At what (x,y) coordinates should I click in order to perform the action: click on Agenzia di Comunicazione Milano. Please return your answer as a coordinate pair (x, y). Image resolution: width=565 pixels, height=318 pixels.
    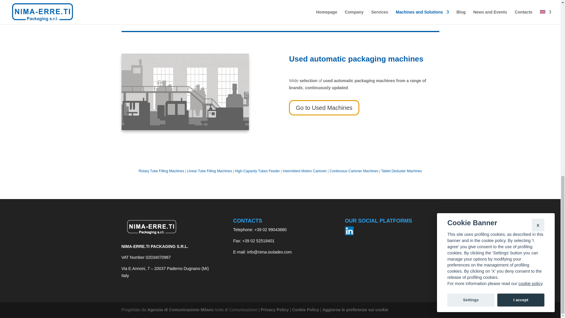
    Looking at the image, I should click on (180, 310).